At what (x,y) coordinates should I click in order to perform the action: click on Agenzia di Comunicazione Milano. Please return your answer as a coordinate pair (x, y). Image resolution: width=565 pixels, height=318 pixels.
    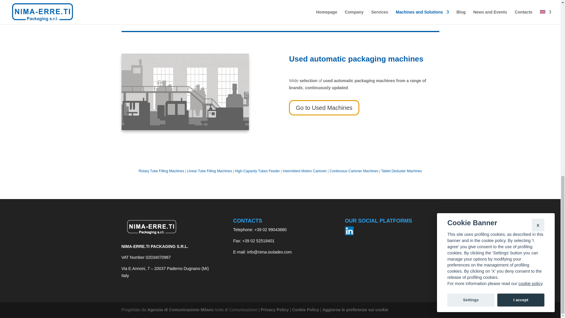
    Looking at the image, I should click on (180, 310).